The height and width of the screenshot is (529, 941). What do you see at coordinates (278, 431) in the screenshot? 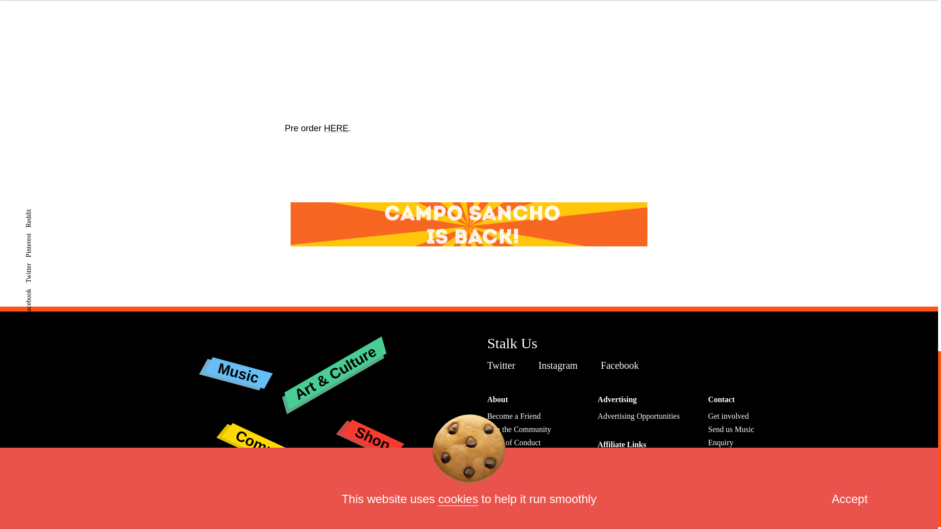
I see `Commentary` at bounding box center [278, 431].